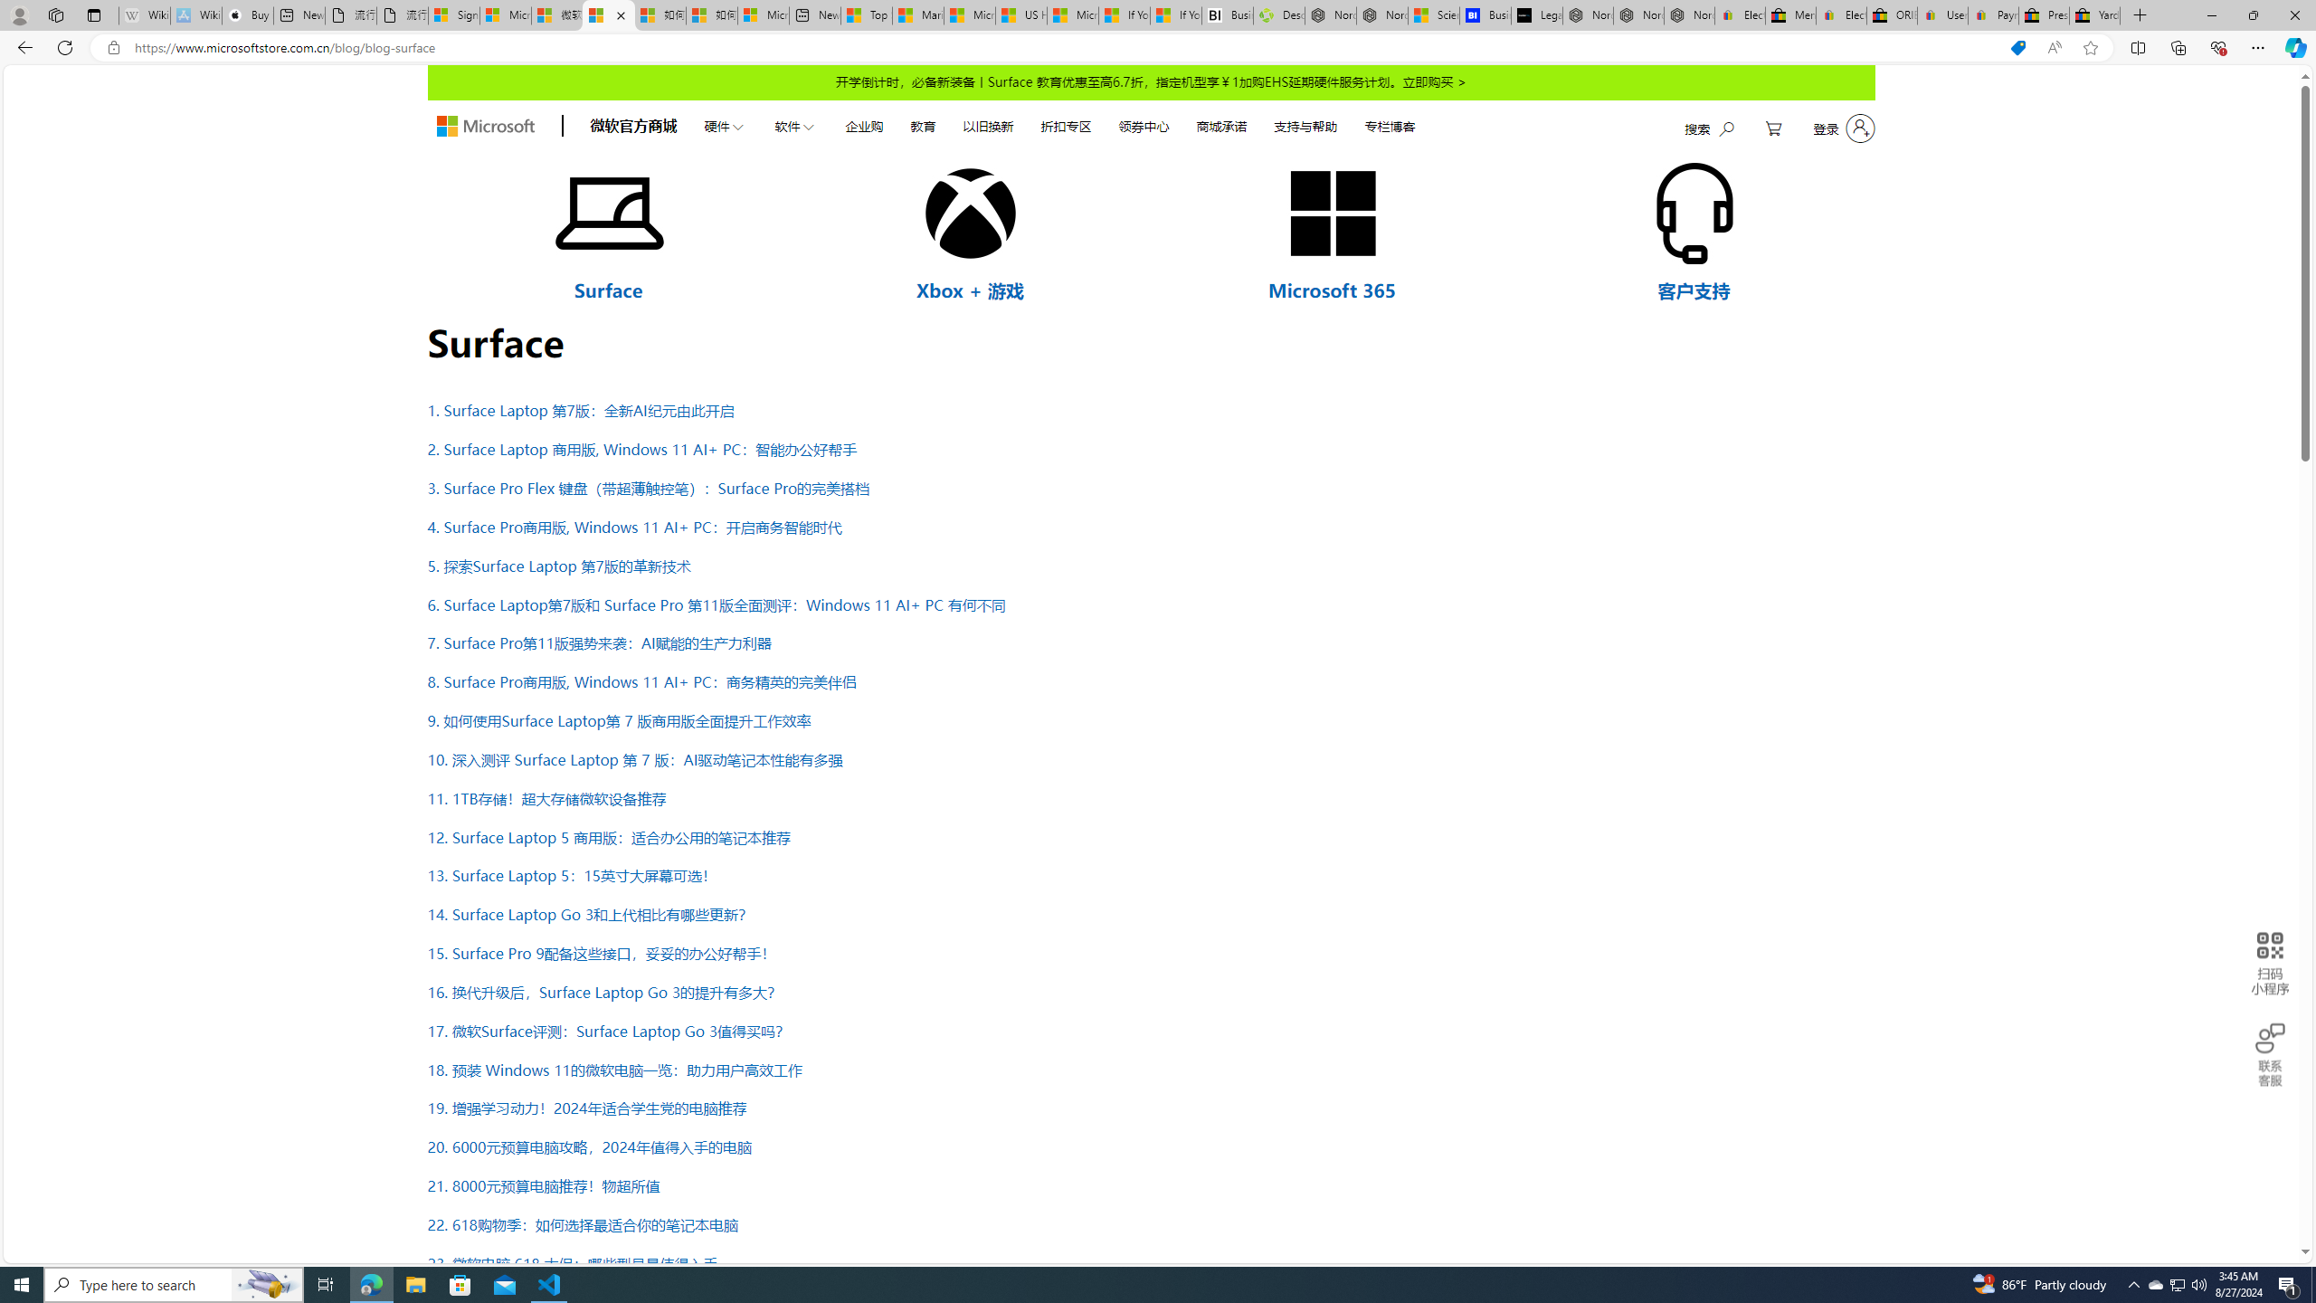 This screenshot has height=1303, width=2316. What do you see at coordinates (1058, 125) in the screenshot?
I see `AutomationID: autoNav` at bounding box center [1058, 125].